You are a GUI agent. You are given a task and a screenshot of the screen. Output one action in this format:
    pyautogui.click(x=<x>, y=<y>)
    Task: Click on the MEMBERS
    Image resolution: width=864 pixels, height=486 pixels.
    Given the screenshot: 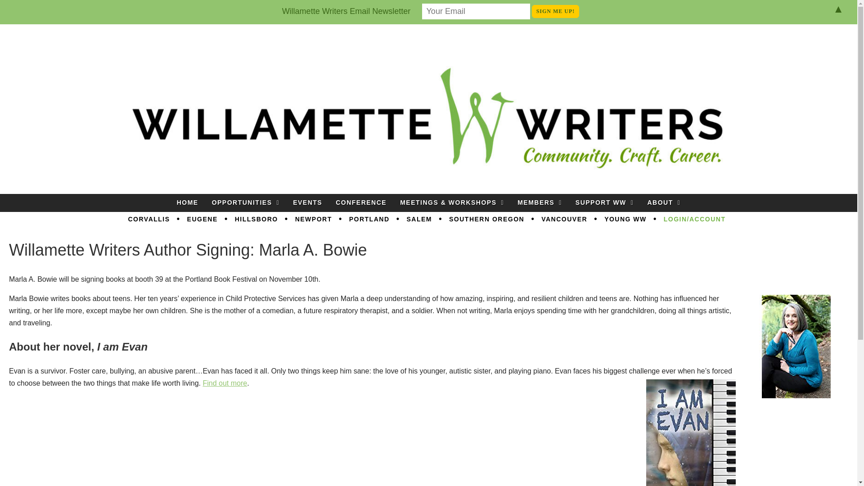 What is the action you would take?
    pyautogui.click(x=539, y=202)
    